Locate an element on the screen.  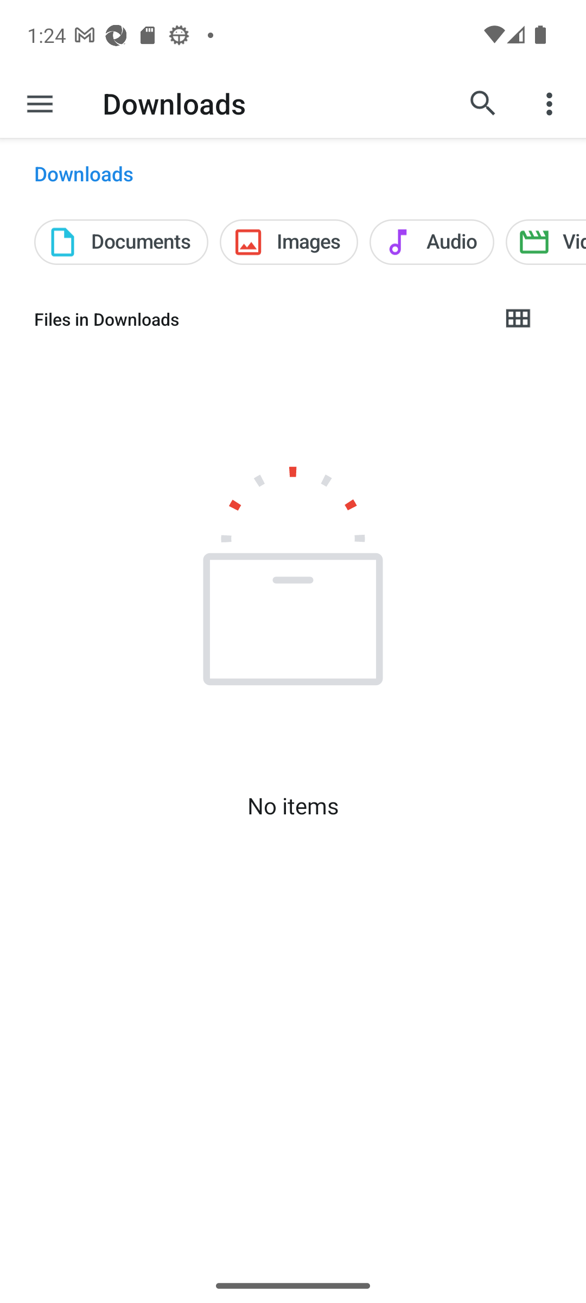
Search is located at coordinates (483, 103).